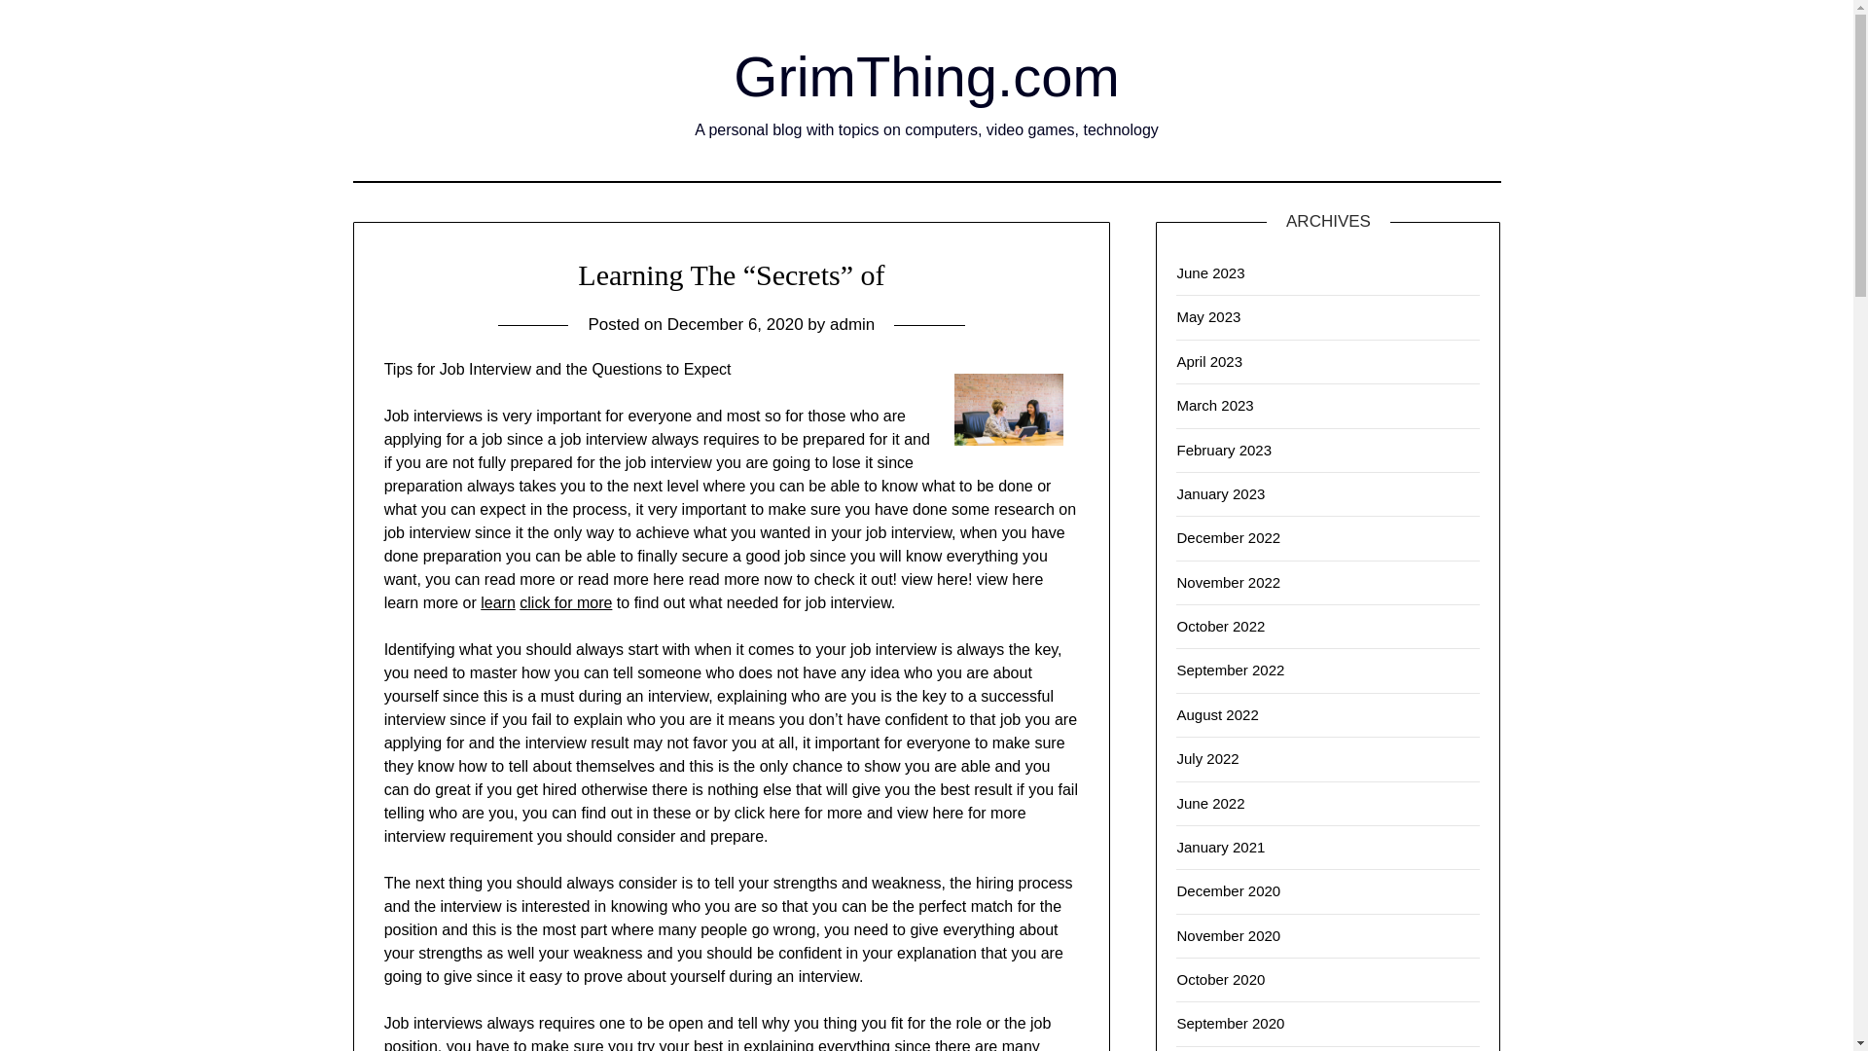 The width and height of the screenshot is (1868, 1051). I want to click on November 2020, so click(1228, 934).